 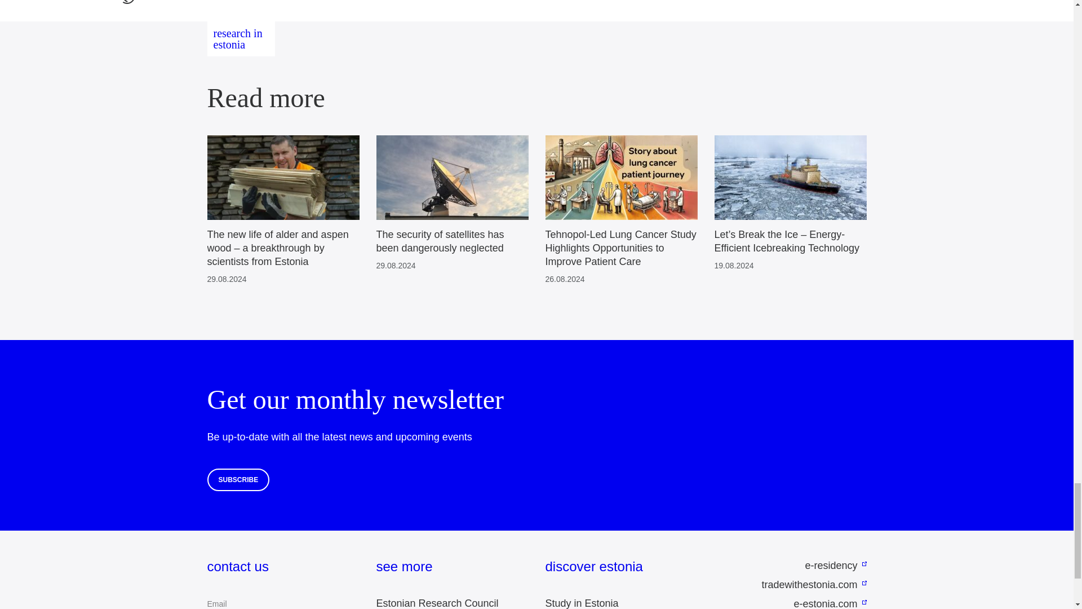 I want to click on SUBSCRIBE, so click(x=238, y=479).